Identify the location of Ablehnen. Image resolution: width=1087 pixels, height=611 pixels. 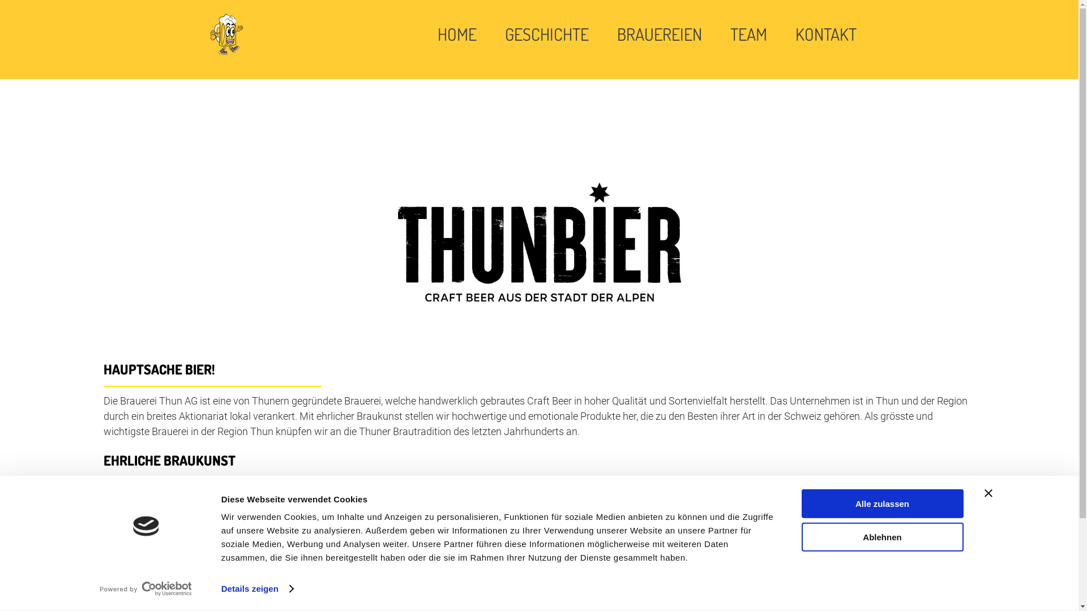
(883, 536).